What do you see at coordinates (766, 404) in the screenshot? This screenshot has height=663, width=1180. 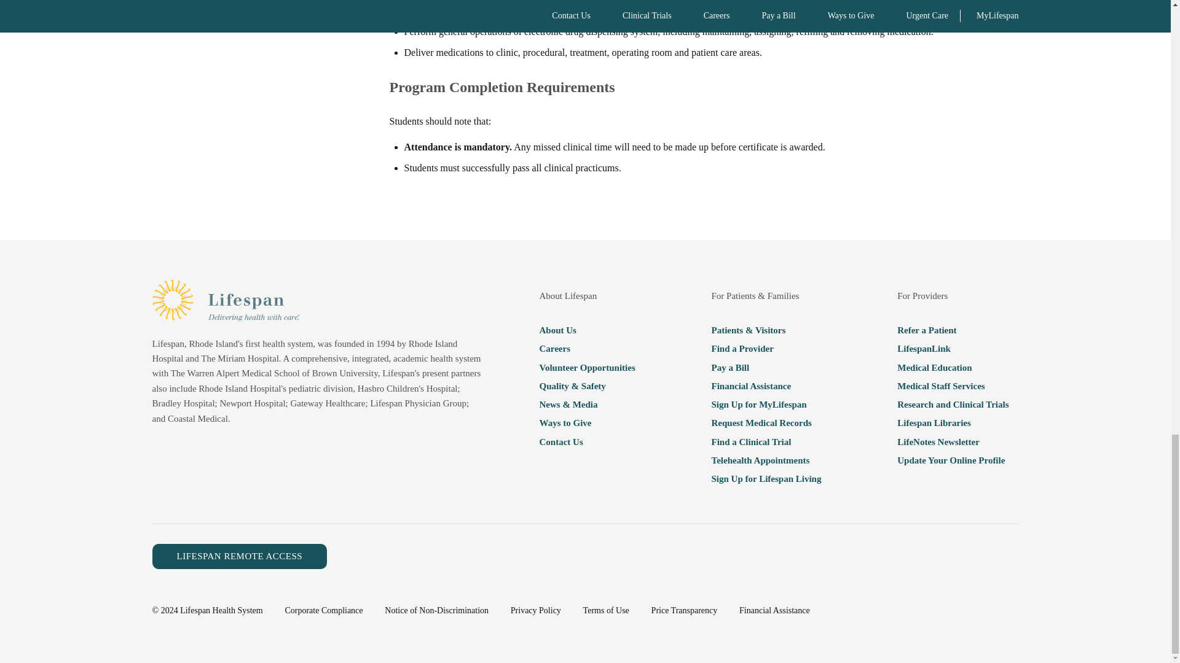 I see `Sign up or access the MyLifespan online patient portal` at bounding box center [766, 404].